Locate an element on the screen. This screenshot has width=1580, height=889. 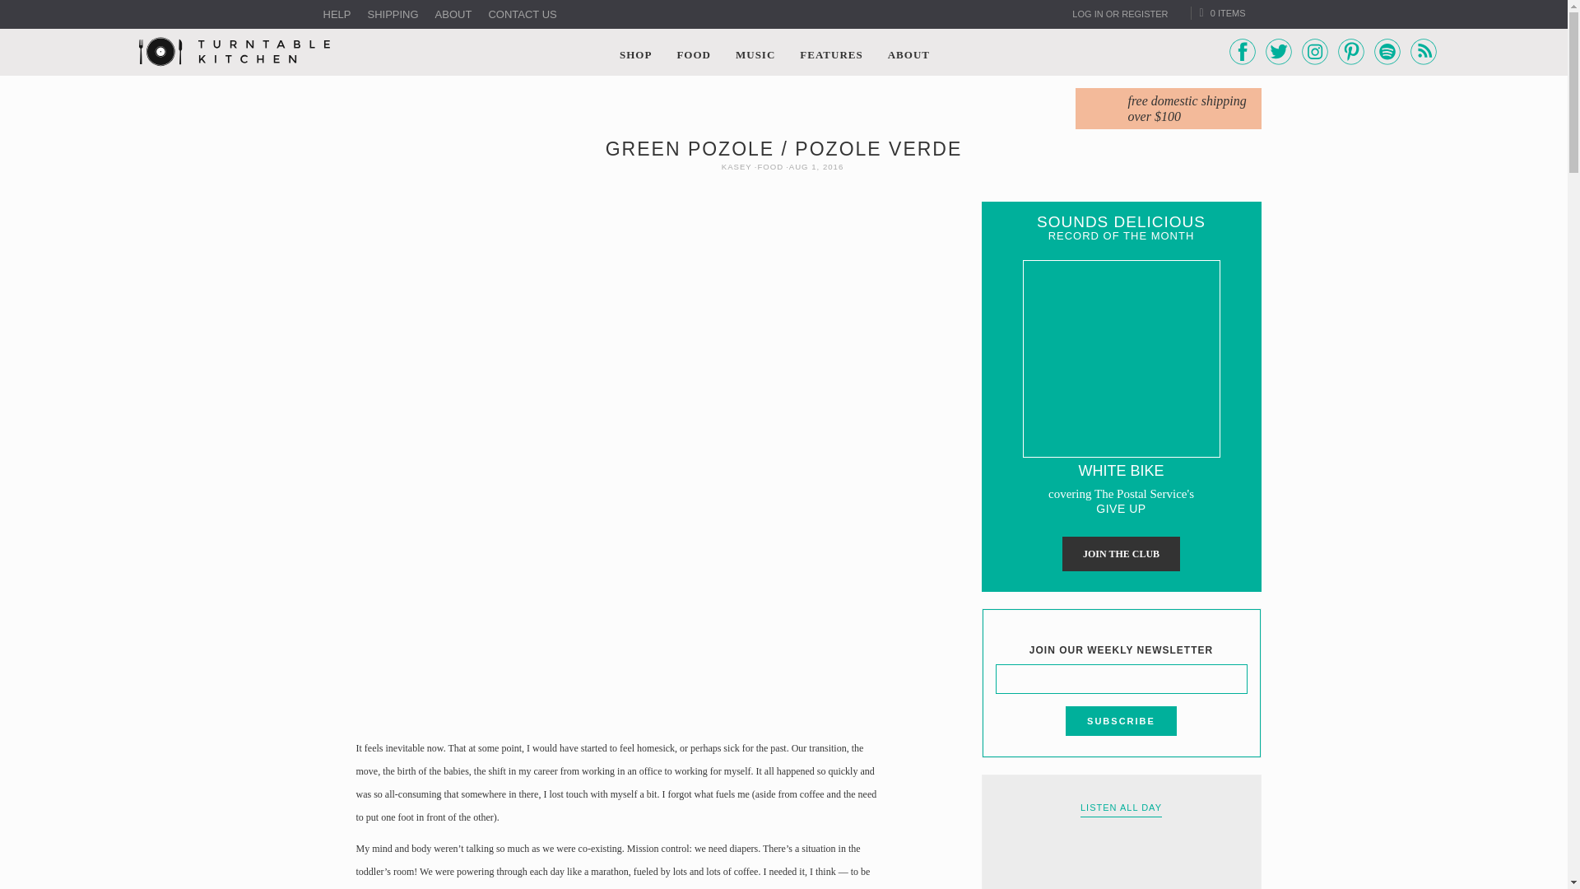
CONTACT US is located at coordinates (522, 15).